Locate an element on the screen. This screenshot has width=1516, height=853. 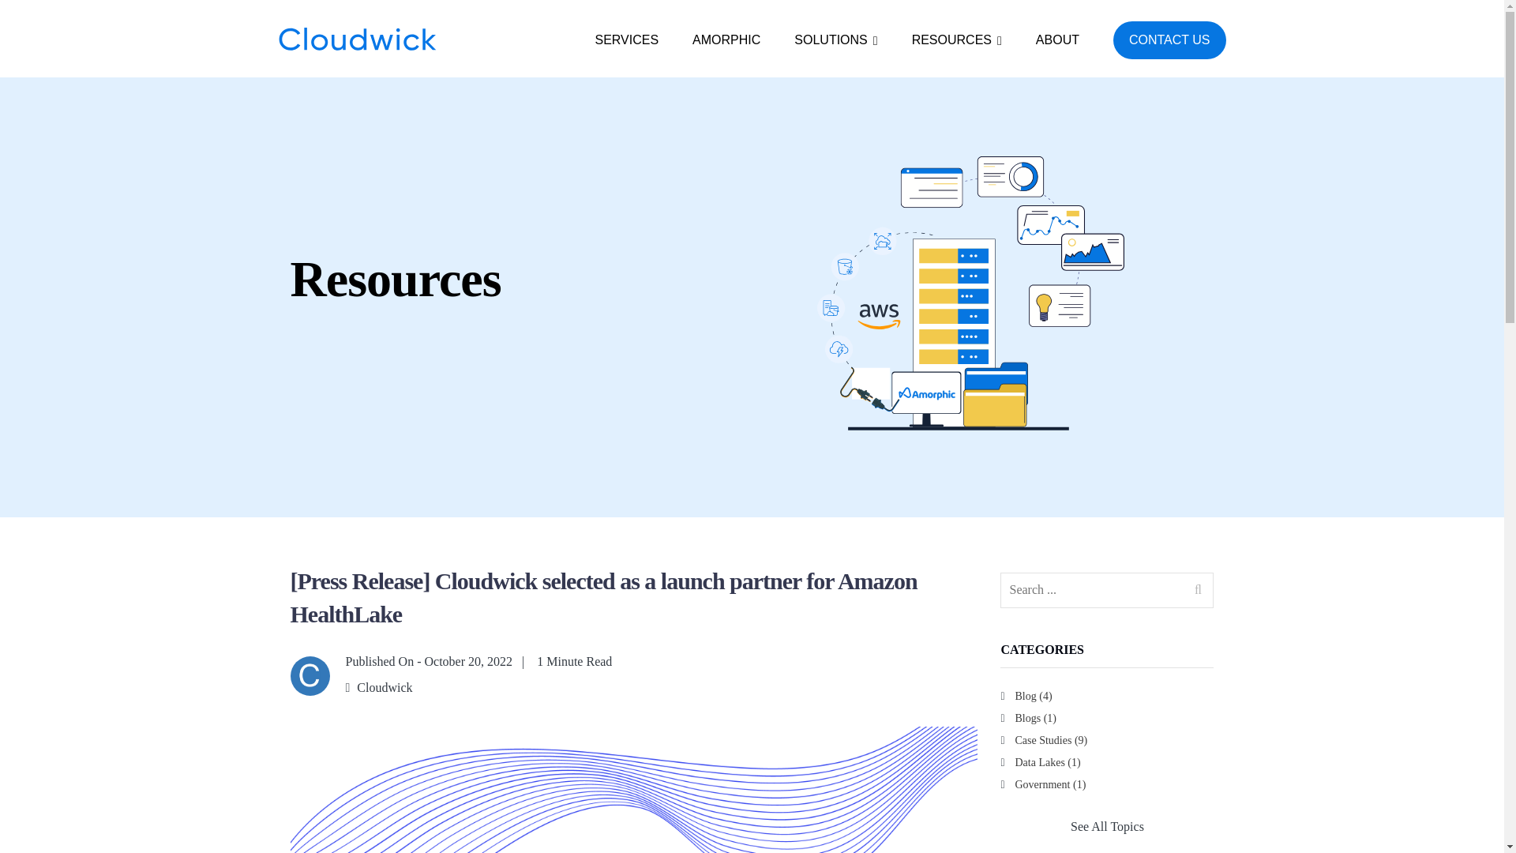
See All Topics is located at coordinates (1107, 826).